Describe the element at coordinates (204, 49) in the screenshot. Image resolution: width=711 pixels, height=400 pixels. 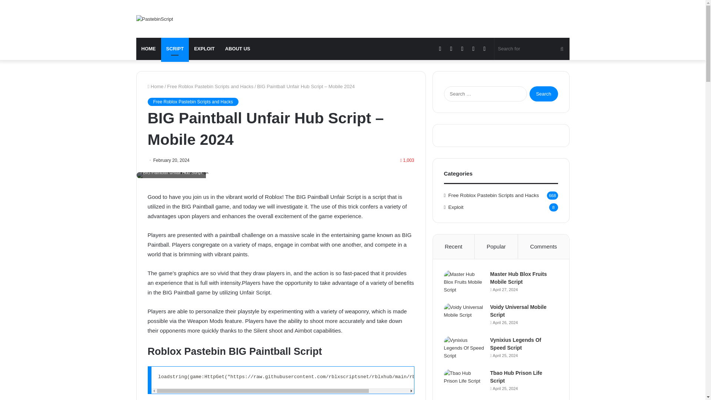
I see `EXPLOIT` at that location.